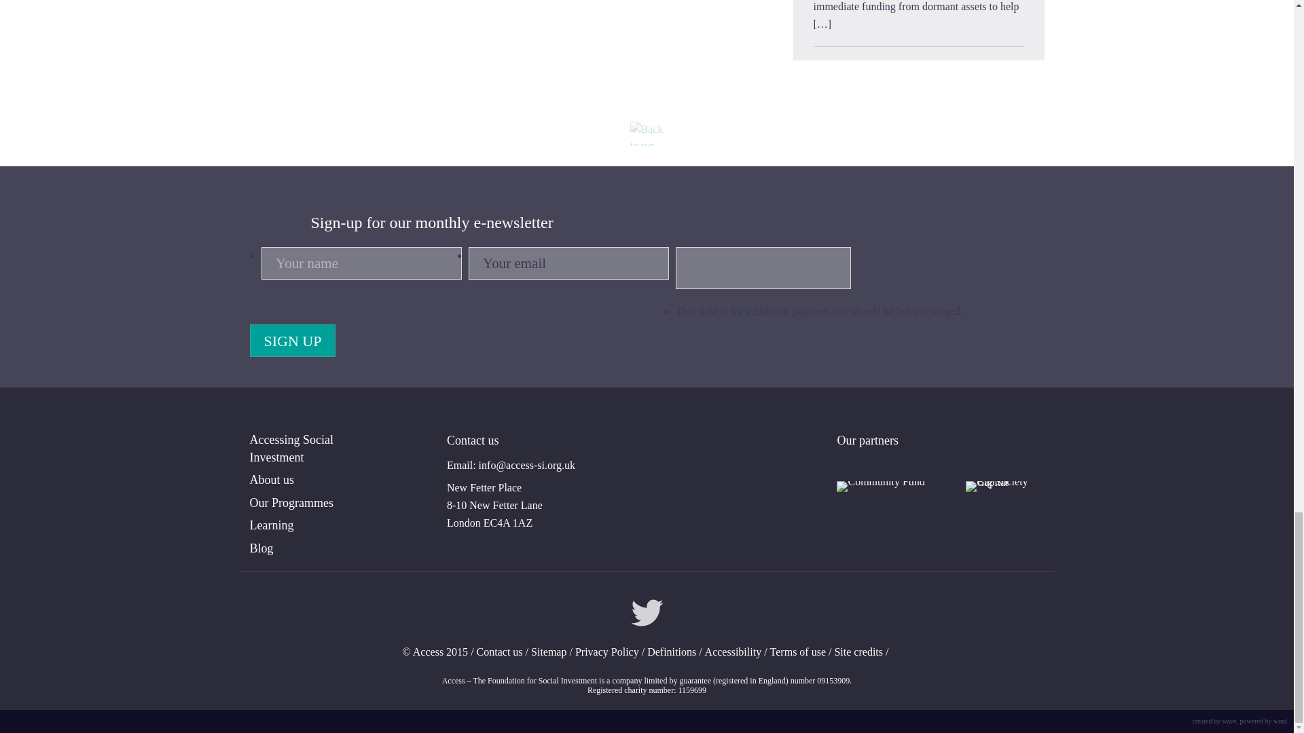 The image size is (1304, 733). Describe the element at coordinates (293, 341) in the screenshot. I see `SIGN UP` at that location.